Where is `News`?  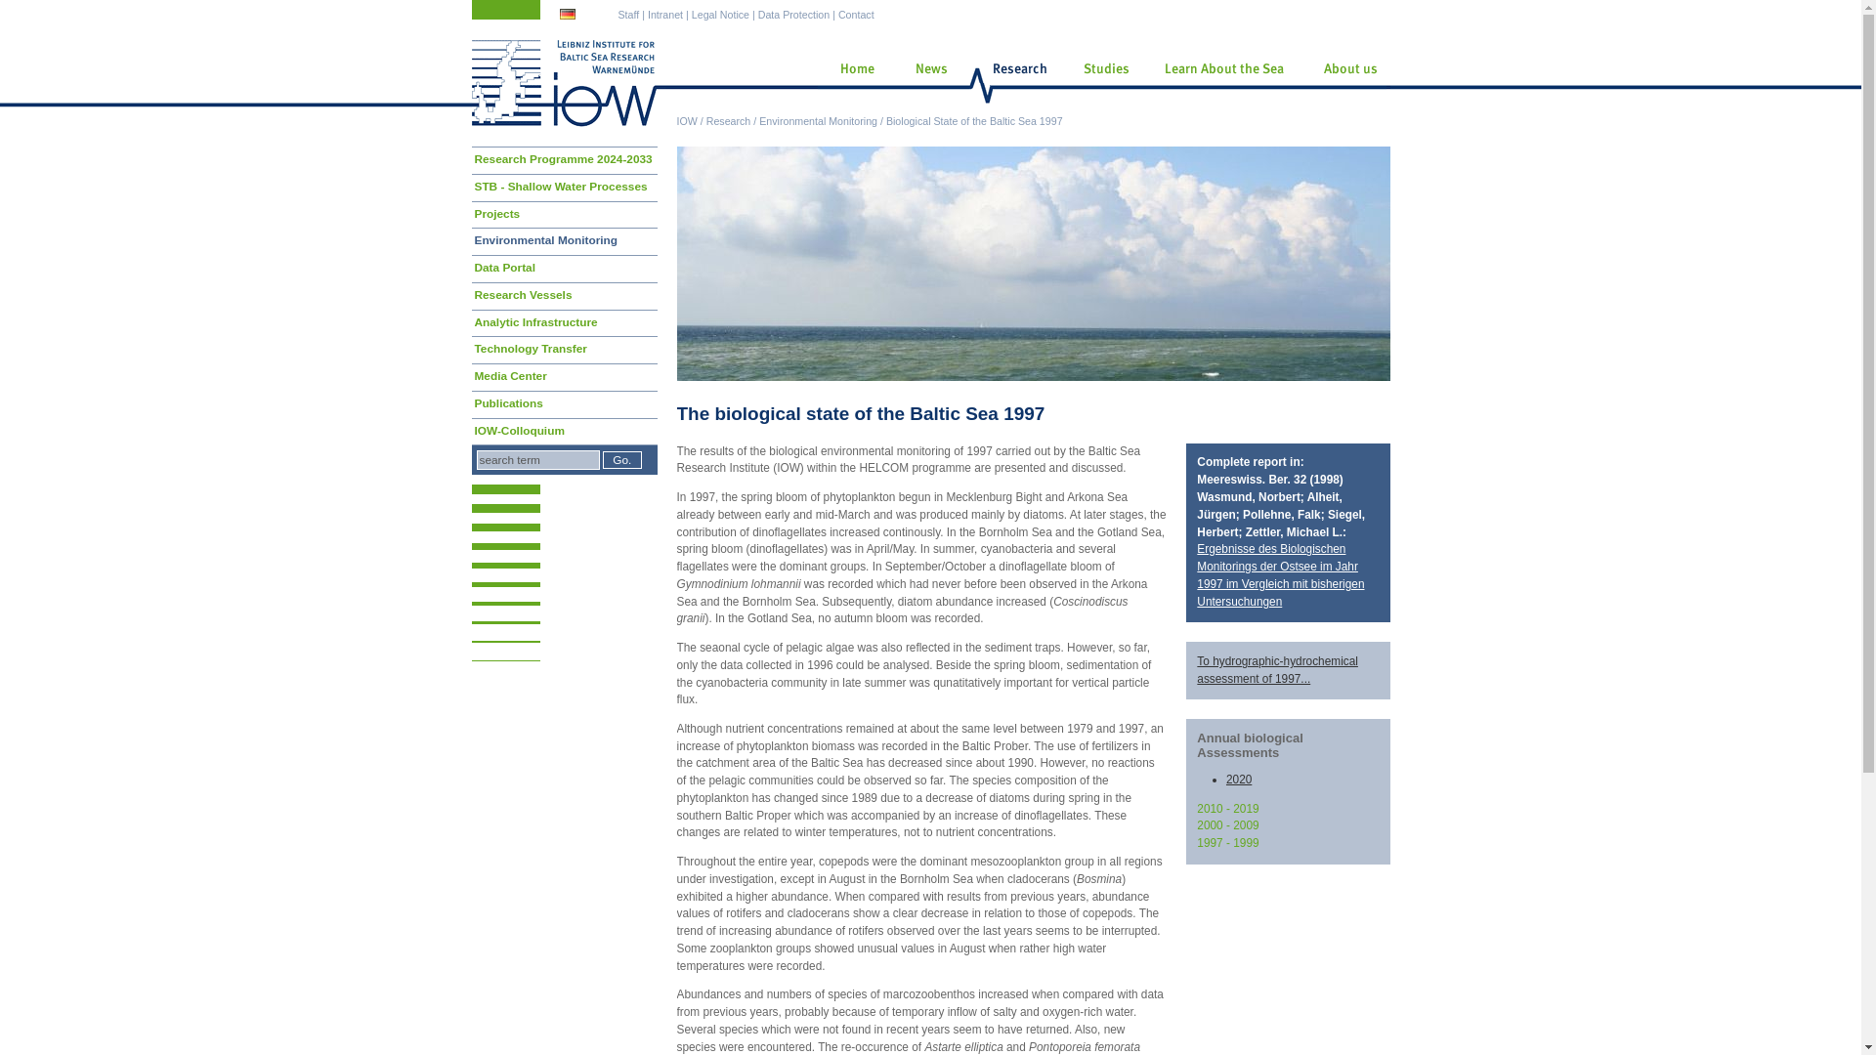
News is located at coordinates (926, 83).